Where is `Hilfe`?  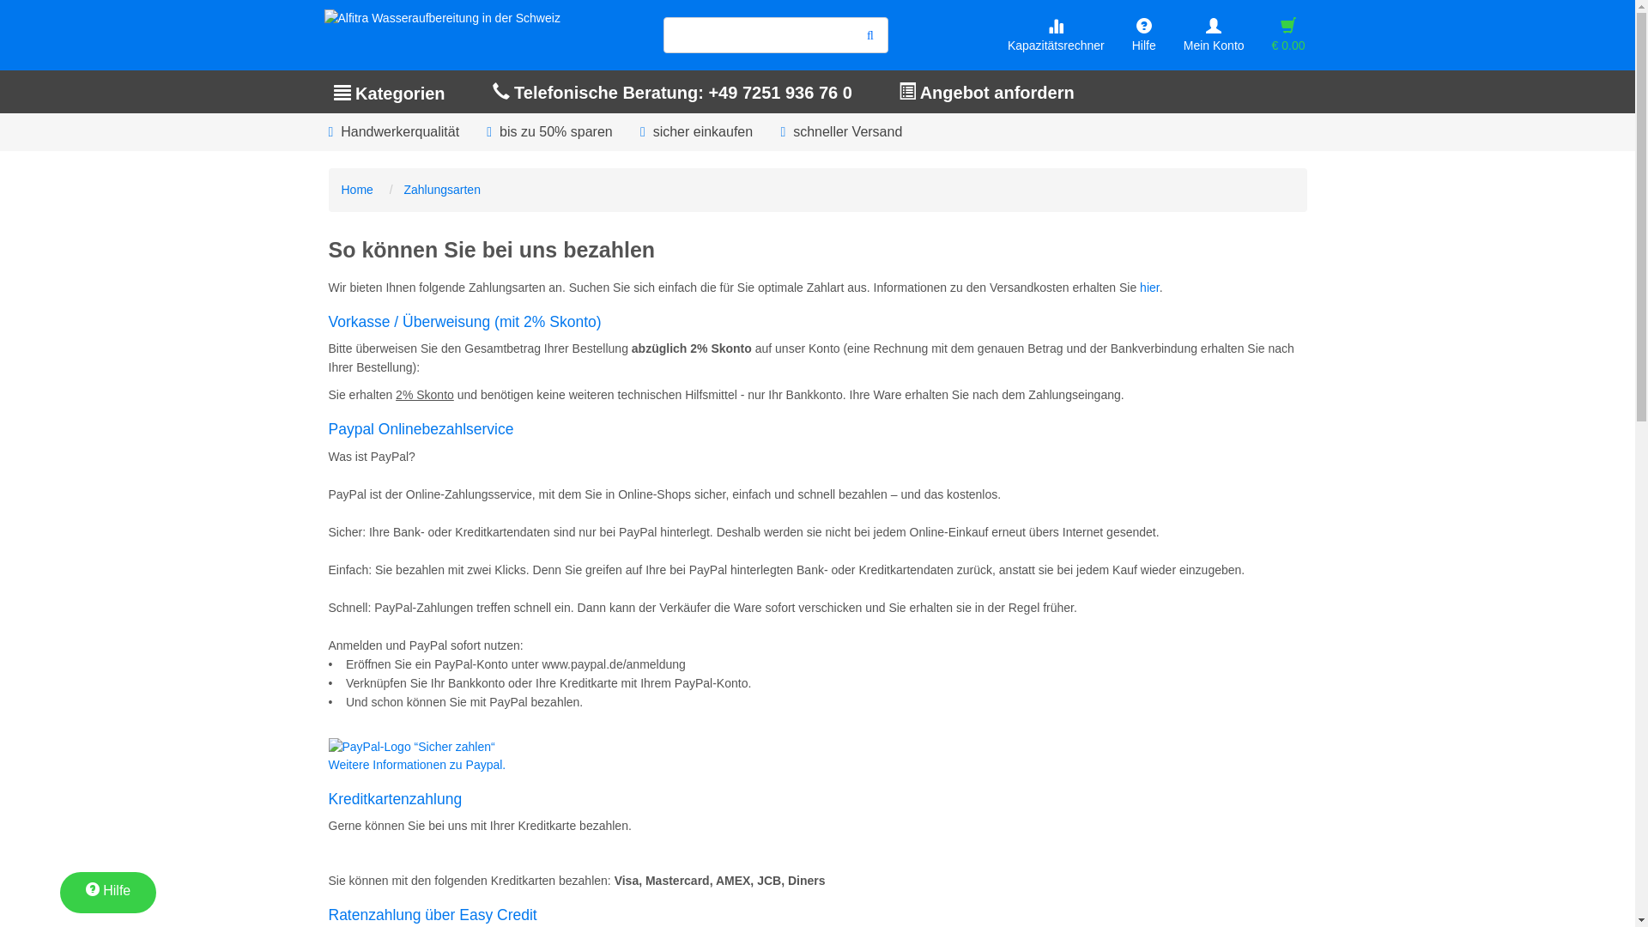
Hilfe is located at coordinates (108, 893).